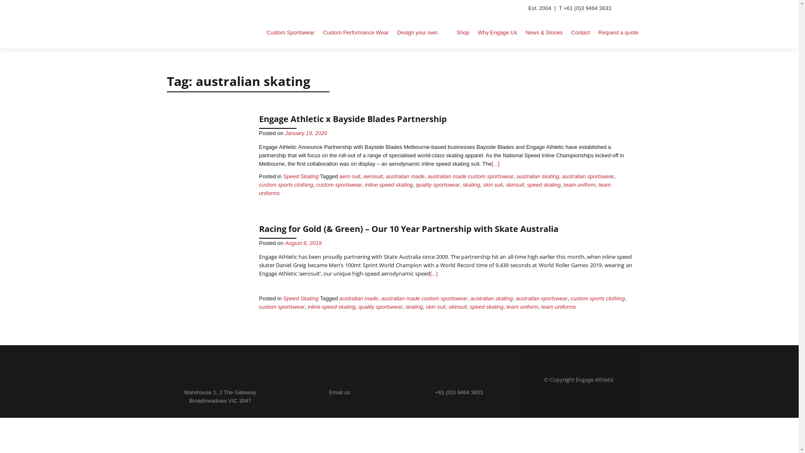  What do you see at coordinates (580, 33) in the screenshot?
I see `Contact` at bounding box center [580, 33].